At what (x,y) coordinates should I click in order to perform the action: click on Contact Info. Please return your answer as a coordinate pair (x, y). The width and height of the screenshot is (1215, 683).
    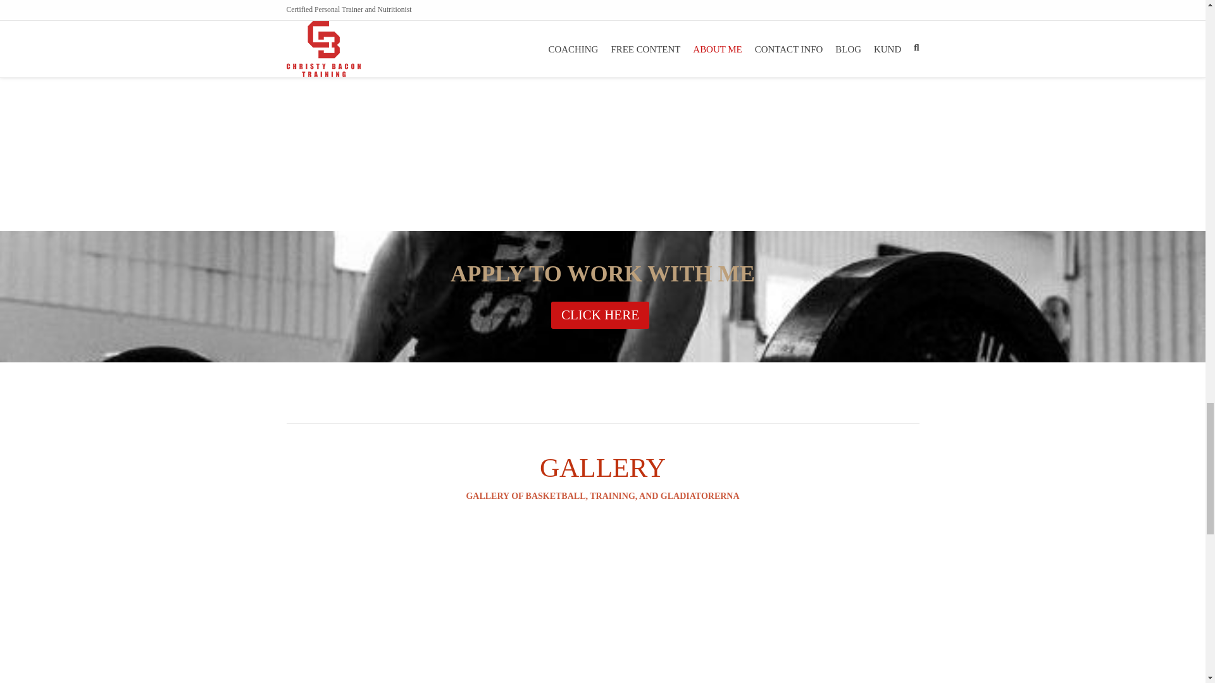
    Looking at the image, I should click on (600, 315).